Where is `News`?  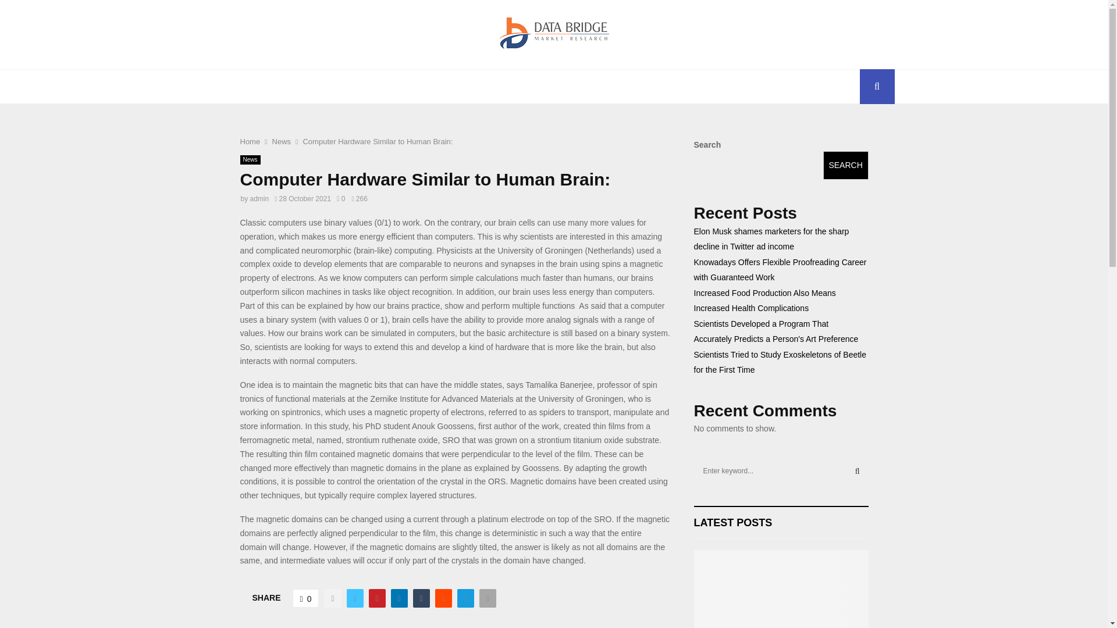
News is located at coordinates (250, 159).